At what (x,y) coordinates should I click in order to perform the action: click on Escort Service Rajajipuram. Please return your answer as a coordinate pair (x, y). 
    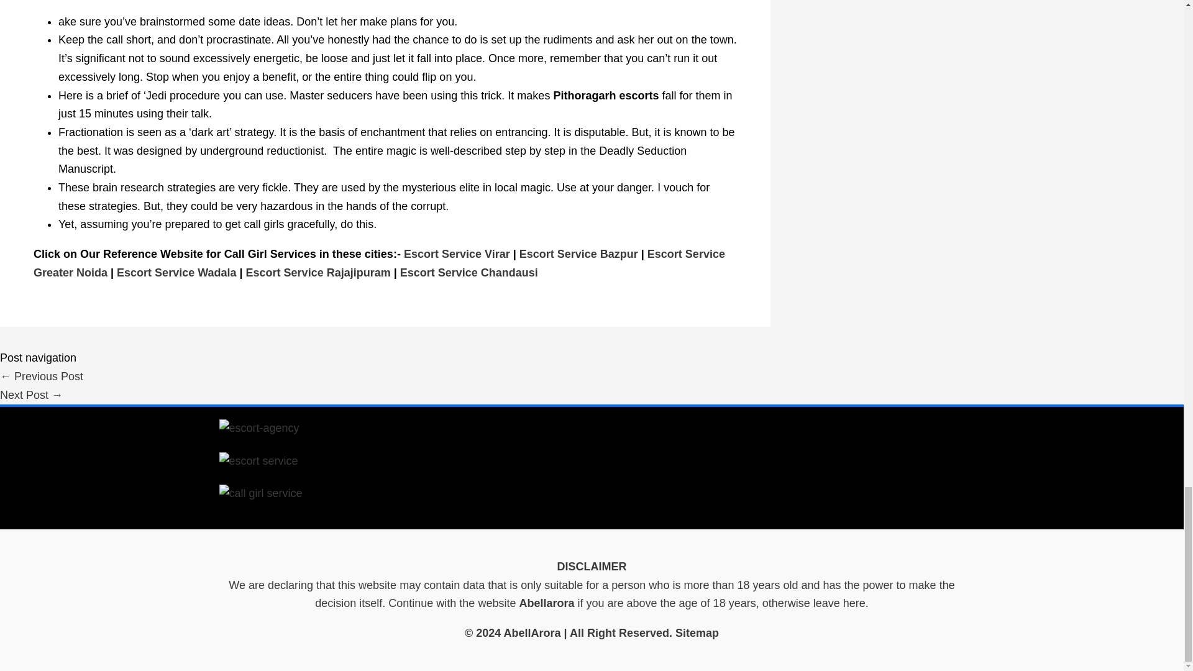
    Looking at the image, I should click on (318, 272).